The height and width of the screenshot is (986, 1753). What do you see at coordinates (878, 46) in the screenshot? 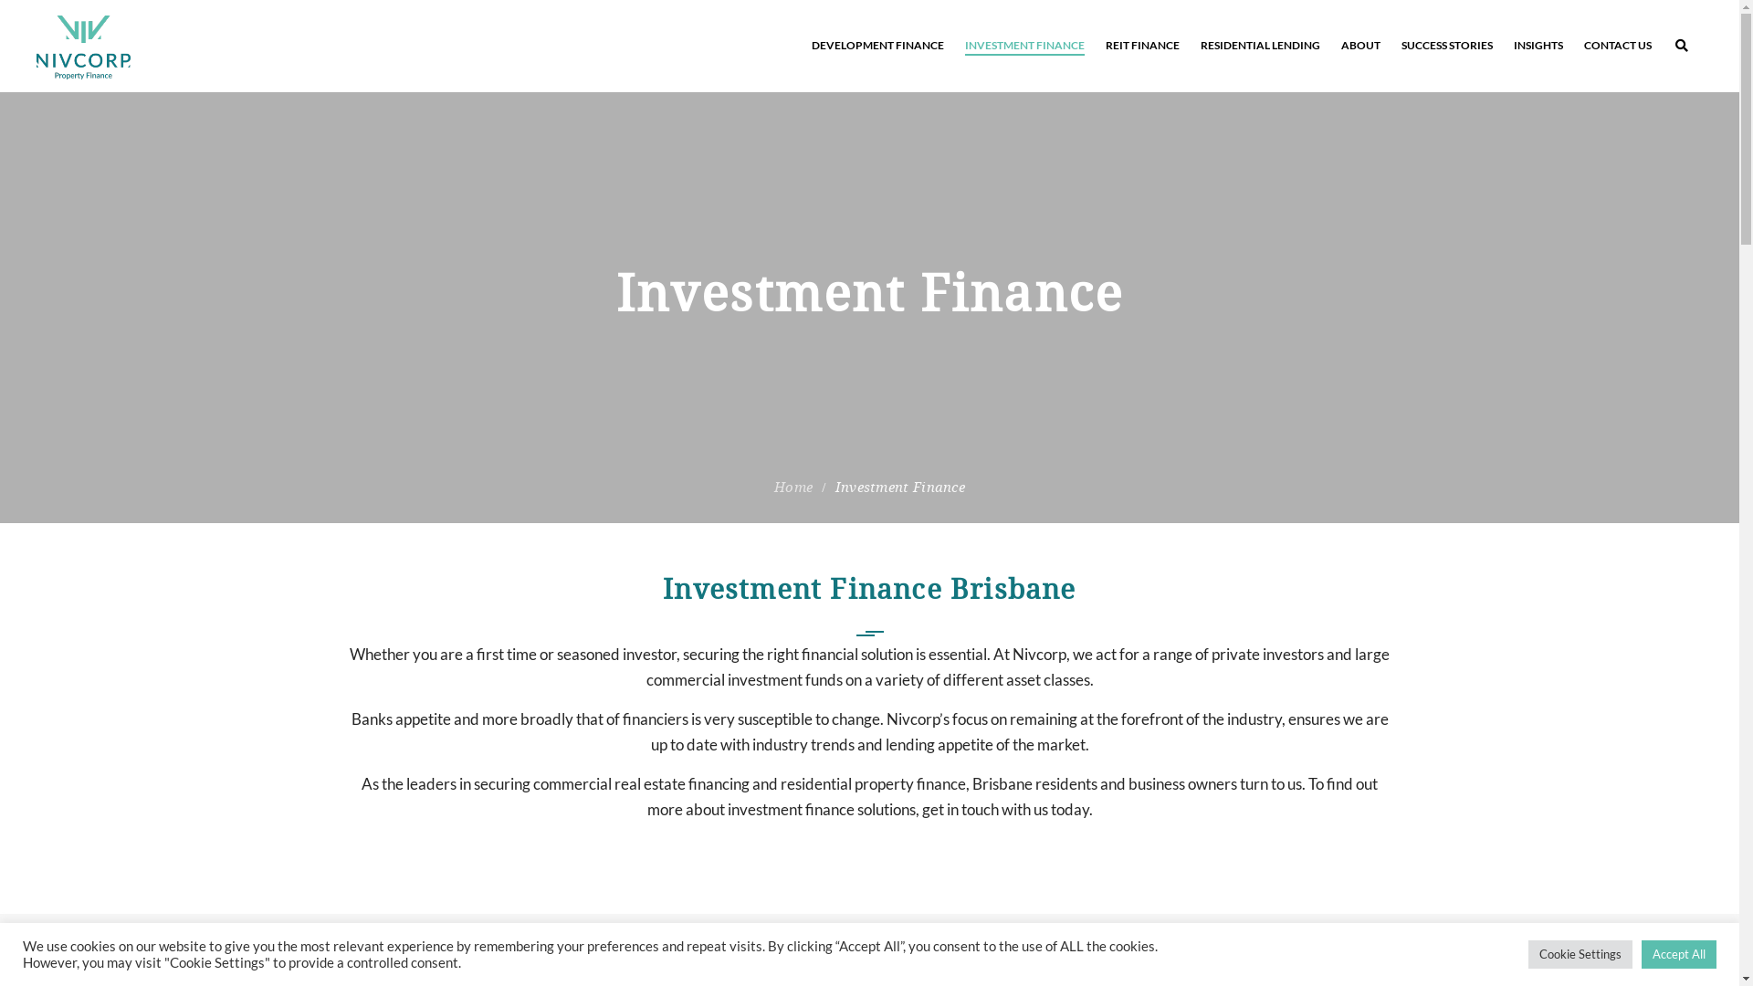
I see `DEVELOPMENT FINANCE` at bounding box center [878, 46].